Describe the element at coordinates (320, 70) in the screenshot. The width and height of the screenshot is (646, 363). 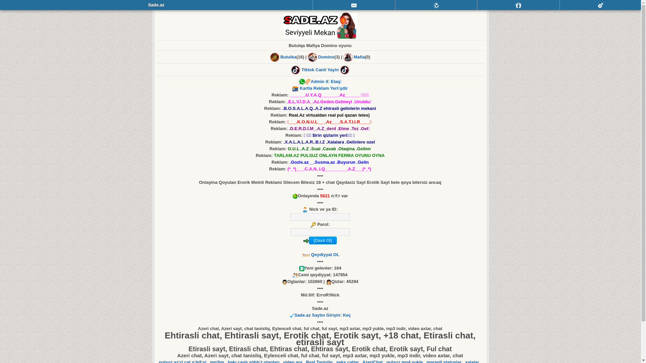
I see `Tiktok Canli Yayin` at that location.